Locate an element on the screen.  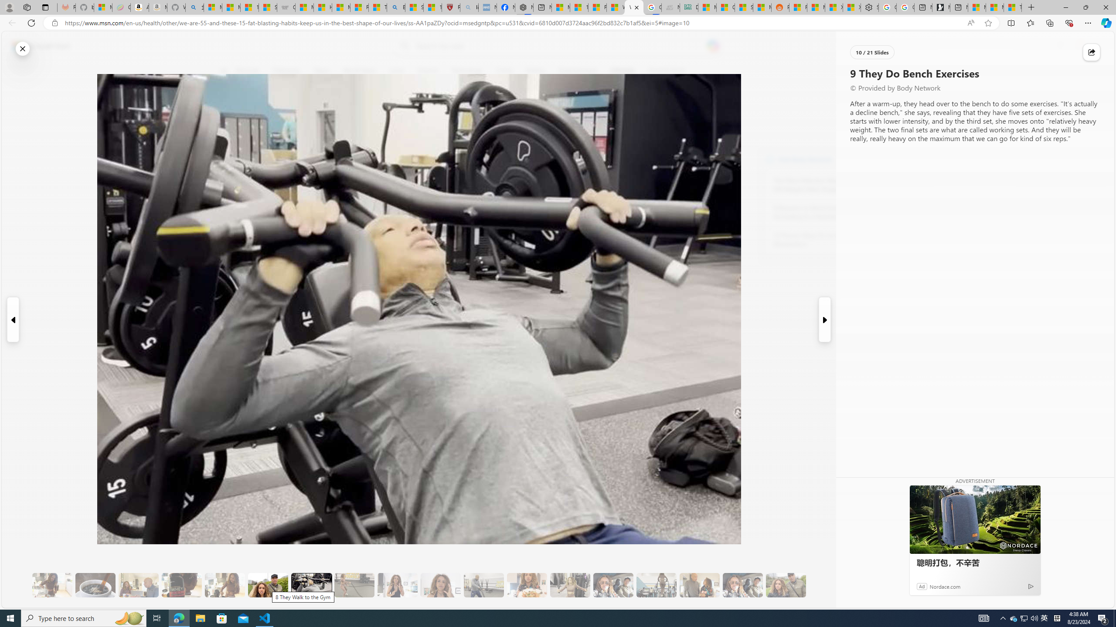
Microsoft rewards is located at coordinates (1060, 46).